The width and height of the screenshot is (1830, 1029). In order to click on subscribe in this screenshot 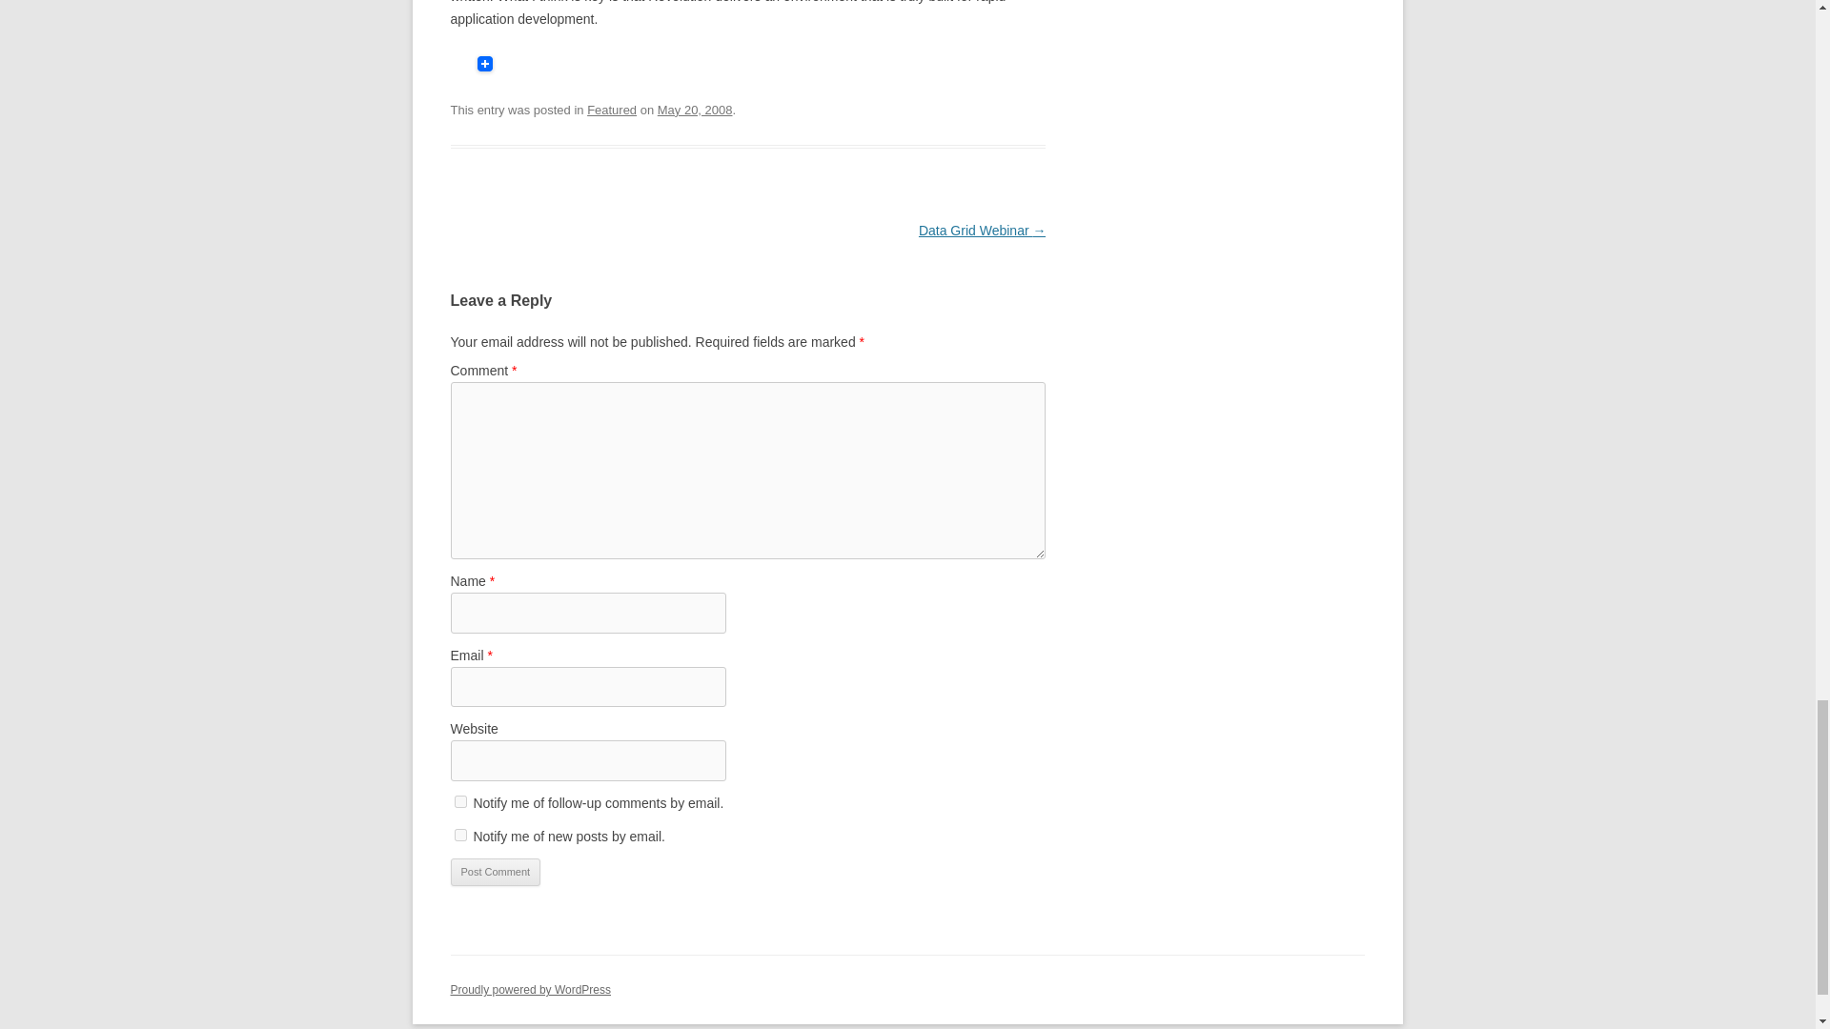, I will do `click(459, 800)`.